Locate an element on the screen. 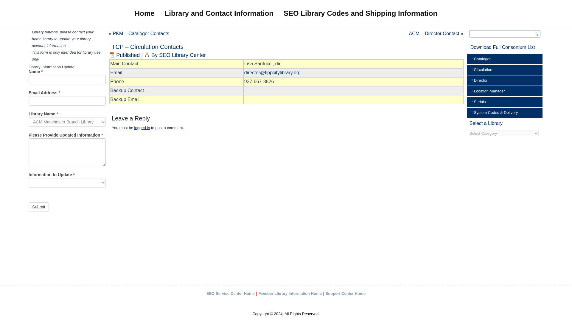  Serials is located at coordinates (505, 102).